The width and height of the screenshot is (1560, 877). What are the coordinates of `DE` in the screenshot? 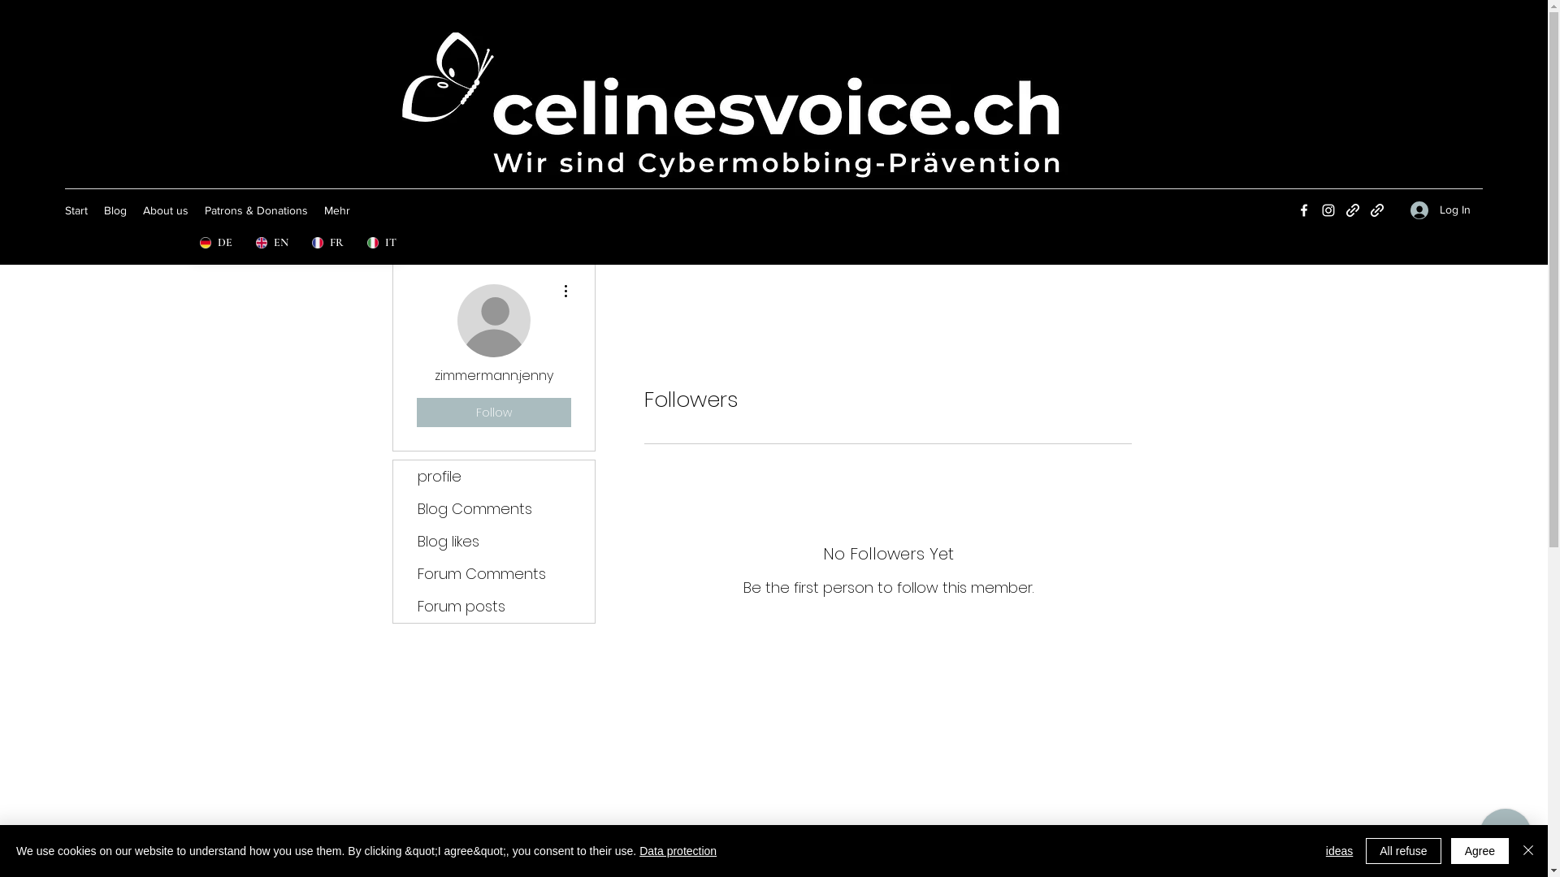 It's located at (216, 242).